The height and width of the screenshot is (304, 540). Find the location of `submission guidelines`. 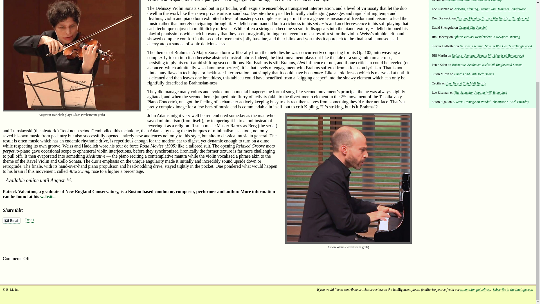

submission guidelines is located at coordinates (475, 289).